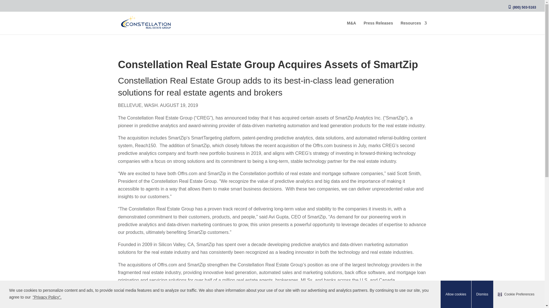 This screenshot has height=308, width=549. What do you see at coordinates (367, 307) in the screenshot?
I see `Offrs.com` at bounding box center [367, 307].